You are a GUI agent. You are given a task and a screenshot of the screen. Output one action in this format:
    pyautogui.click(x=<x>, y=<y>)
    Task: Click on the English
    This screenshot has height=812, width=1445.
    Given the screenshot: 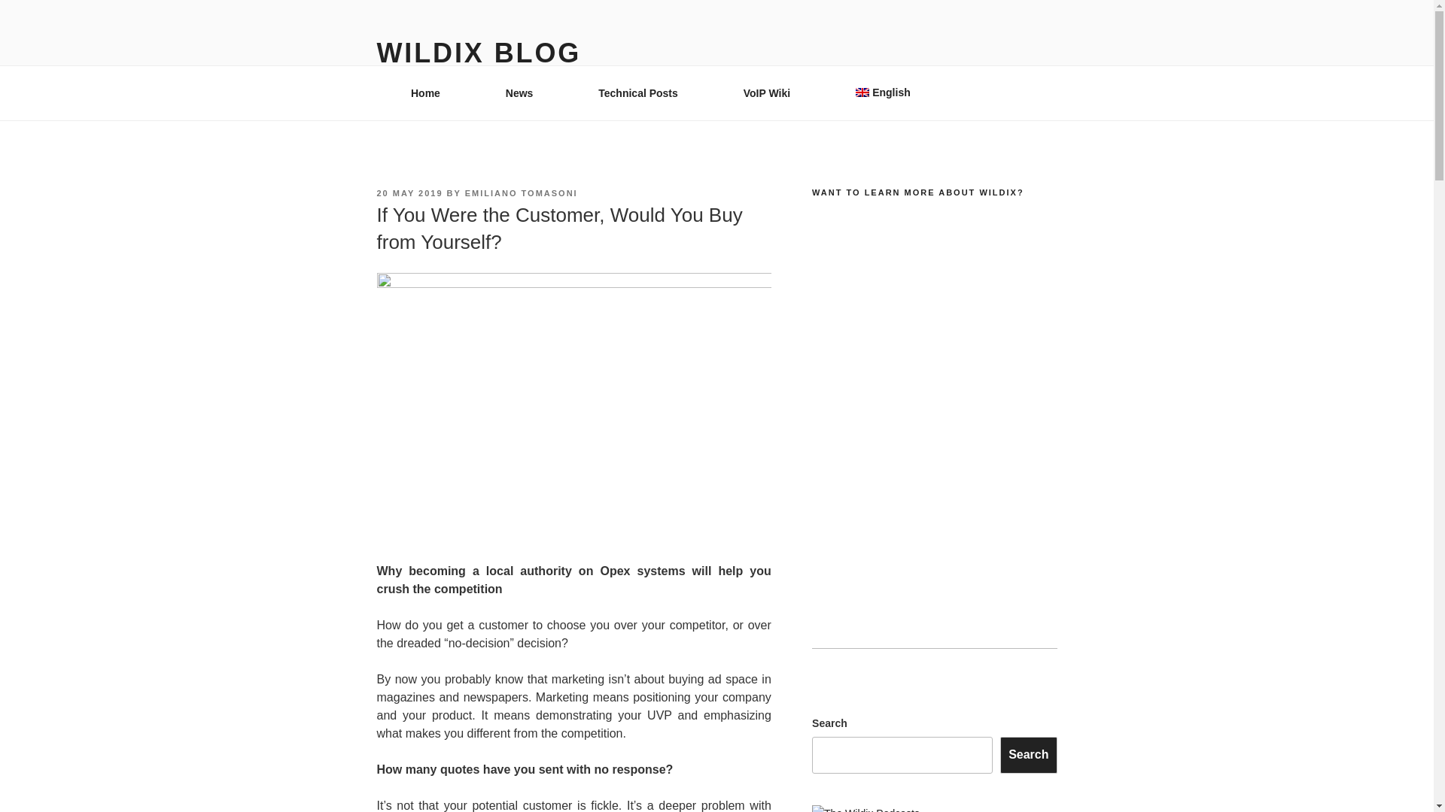 What is the action you would take?
    pyautogui.click(x=888, y=92)
    